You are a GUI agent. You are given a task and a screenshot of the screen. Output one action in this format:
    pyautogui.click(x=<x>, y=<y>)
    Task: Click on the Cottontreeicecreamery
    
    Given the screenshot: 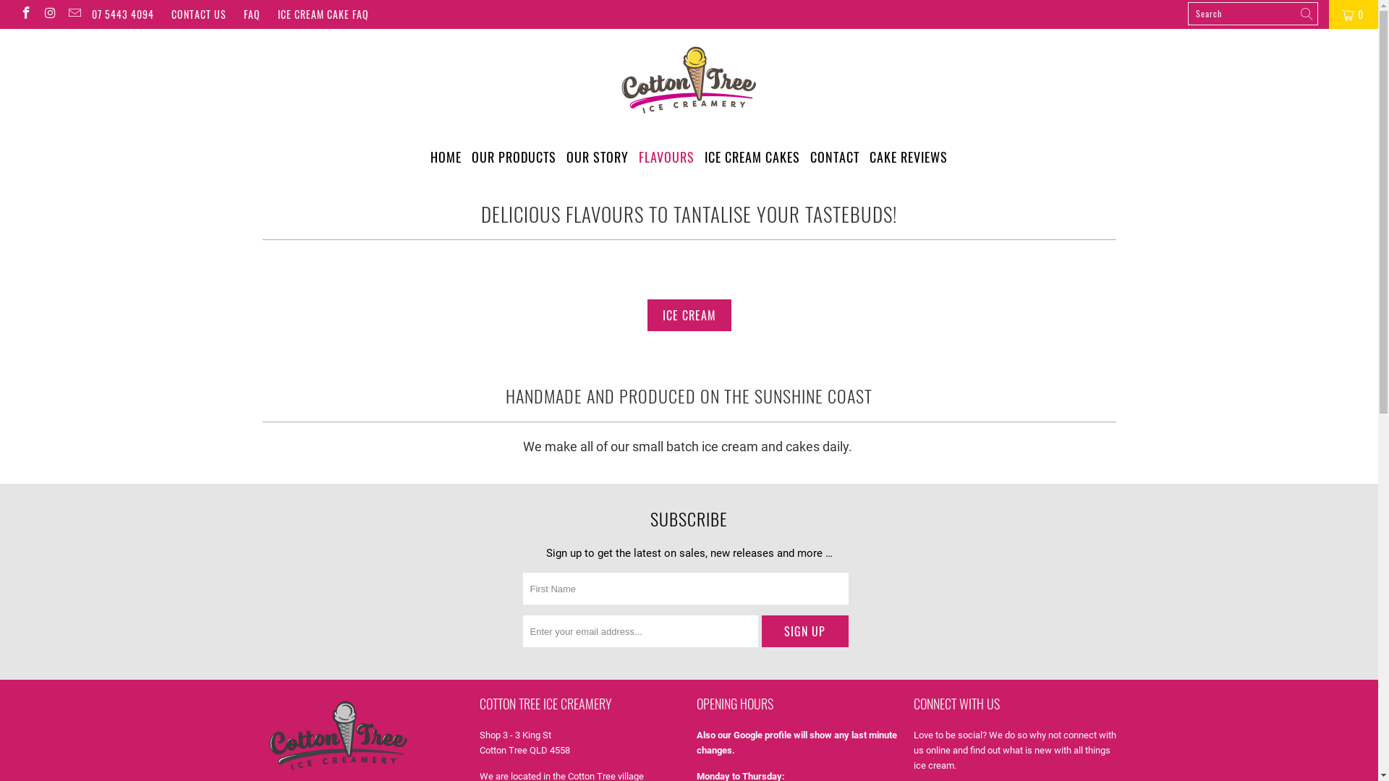 What is the action you would take?
    pyautogui.click(x=689, y=81)
    